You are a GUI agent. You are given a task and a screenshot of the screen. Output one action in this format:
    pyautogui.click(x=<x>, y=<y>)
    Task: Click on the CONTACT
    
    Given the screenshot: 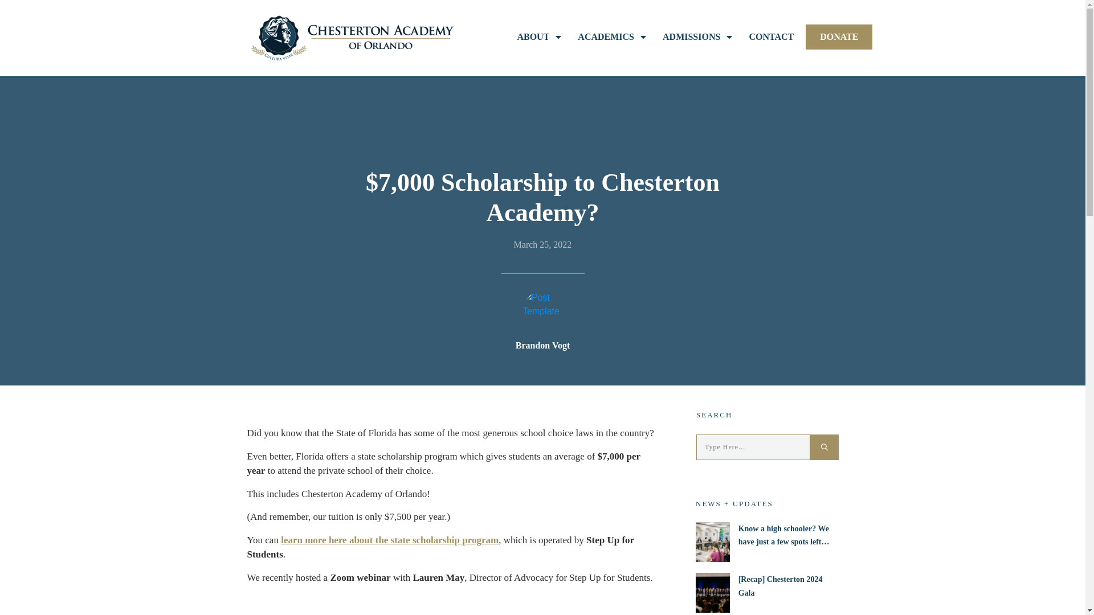 What is the action you would take?
    pyautogui.click(x=771, y=36)
    